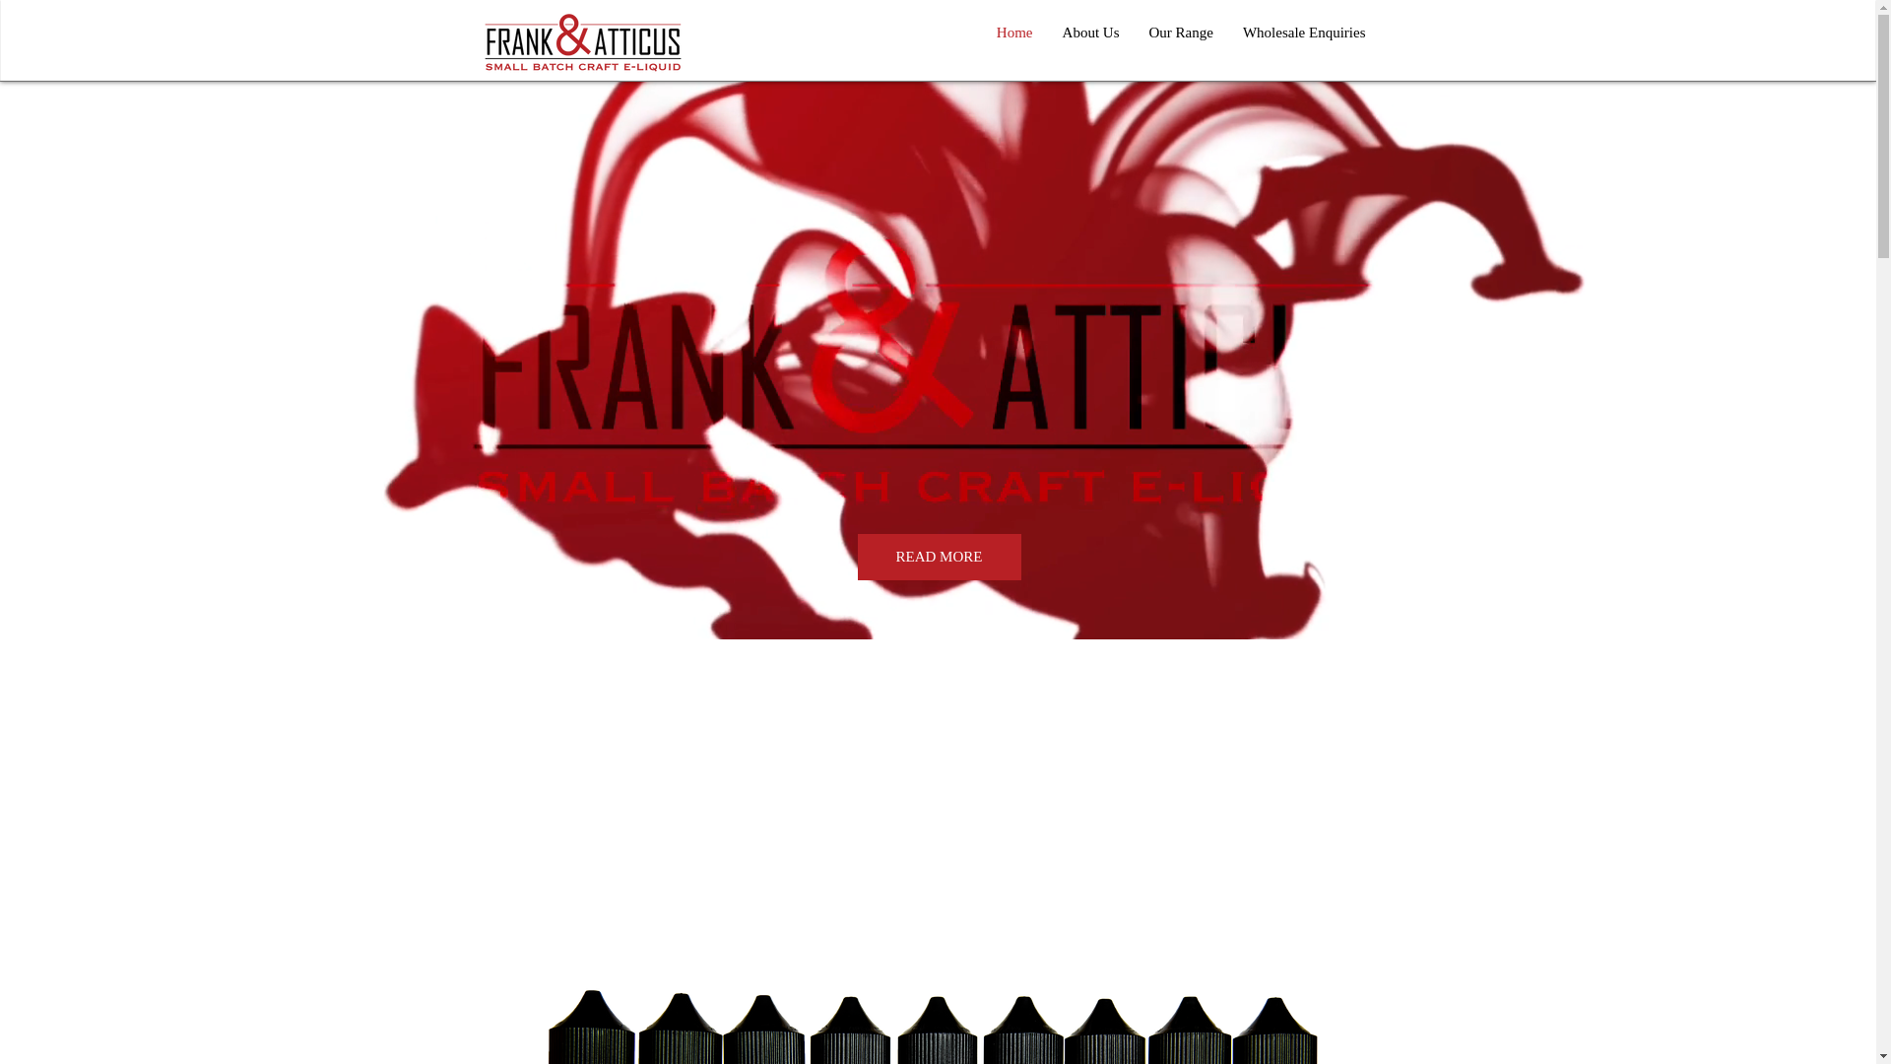 The image size is (1891, 1064). What do you see at coordinates (1091, 33) in the screenshot?
I see `About Us` at bounding box center [1091, 33].